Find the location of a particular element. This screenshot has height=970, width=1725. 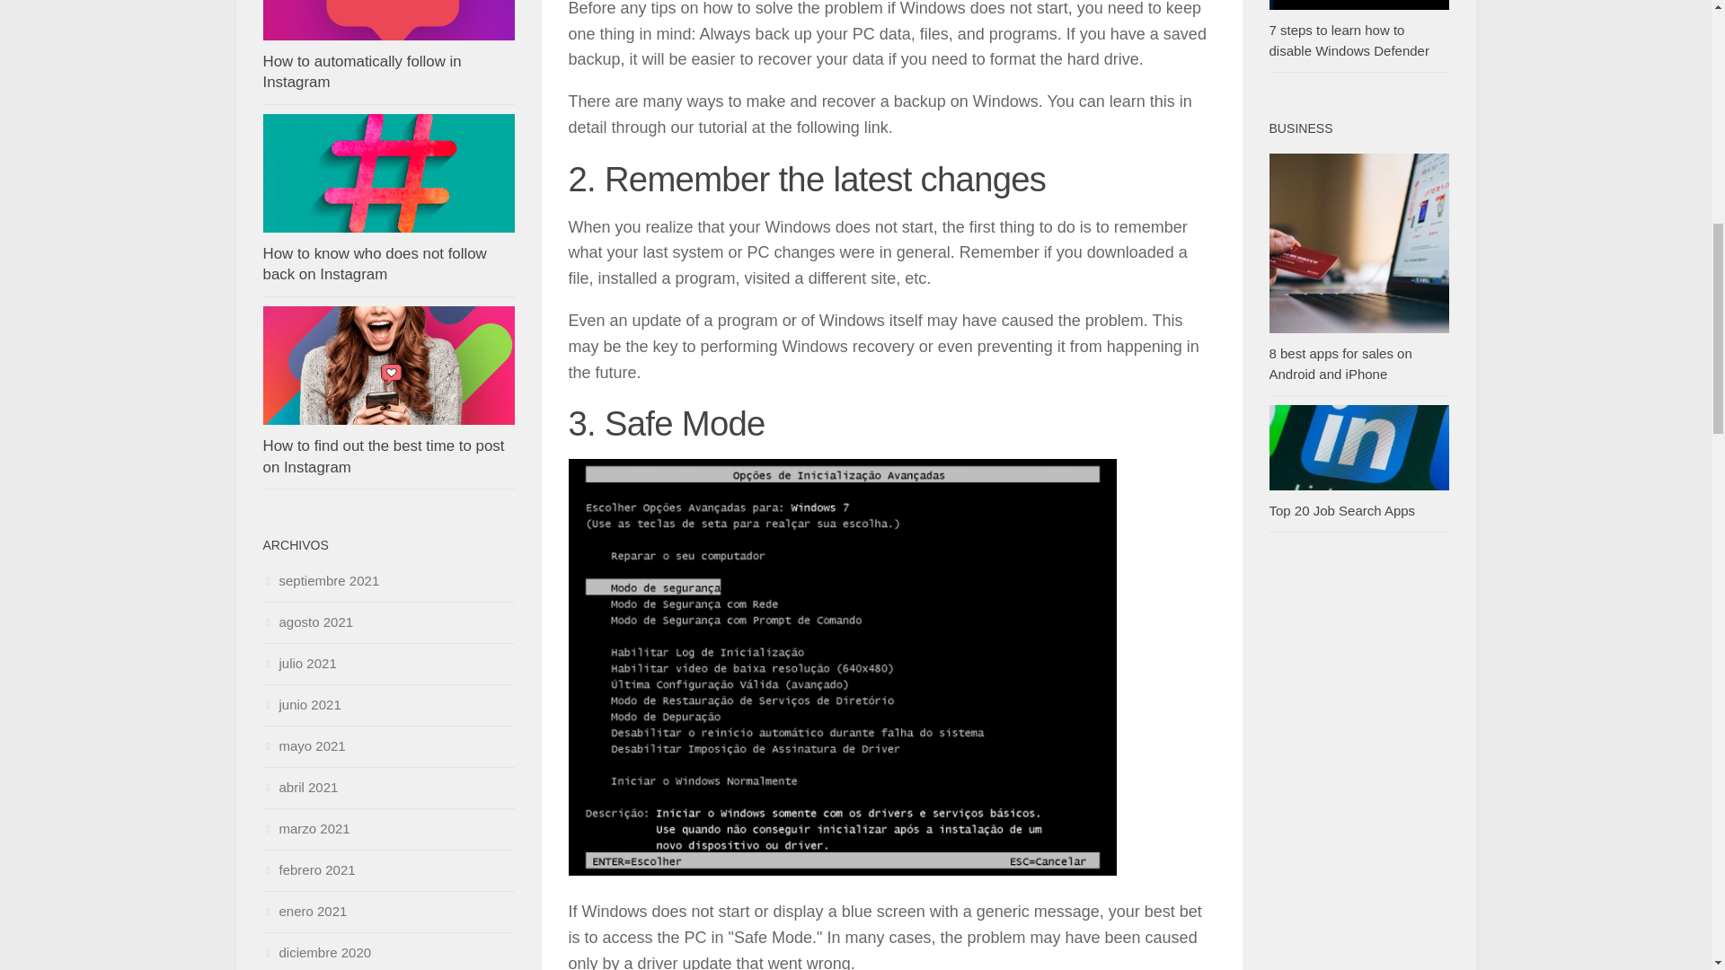

agosto 2021 is located at coordinates (307, 622).